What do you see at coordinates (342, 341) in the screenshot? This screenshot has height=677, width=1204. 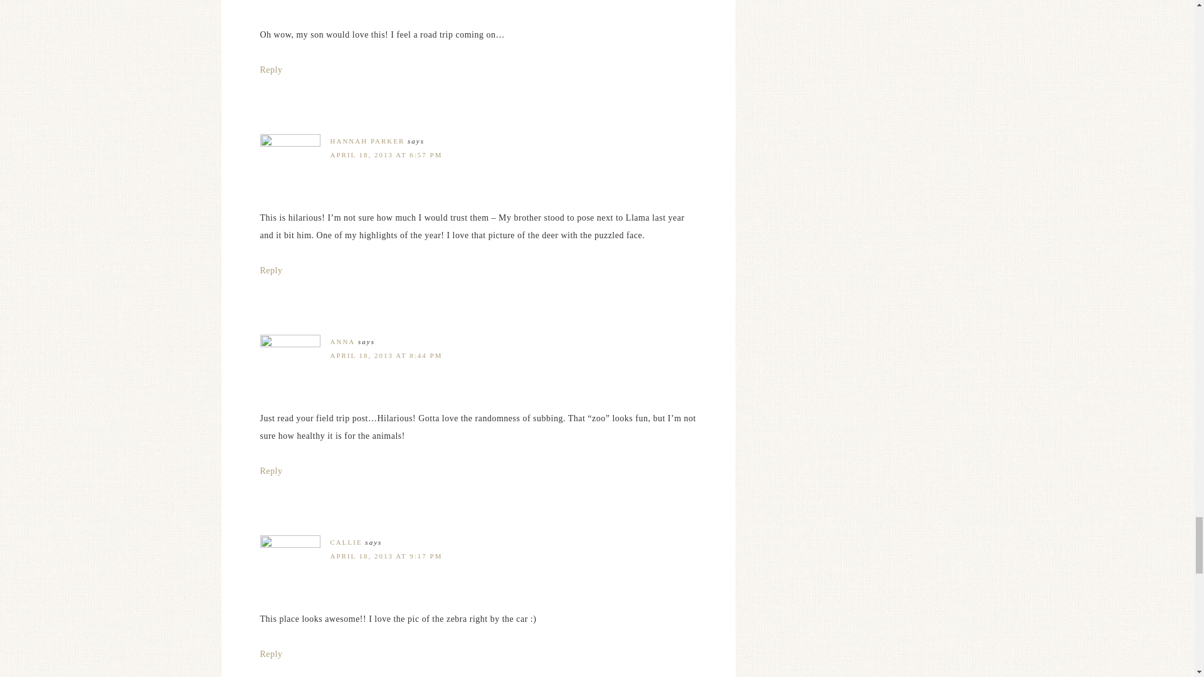 I see `ANNA` at bounding box center [342, 341].